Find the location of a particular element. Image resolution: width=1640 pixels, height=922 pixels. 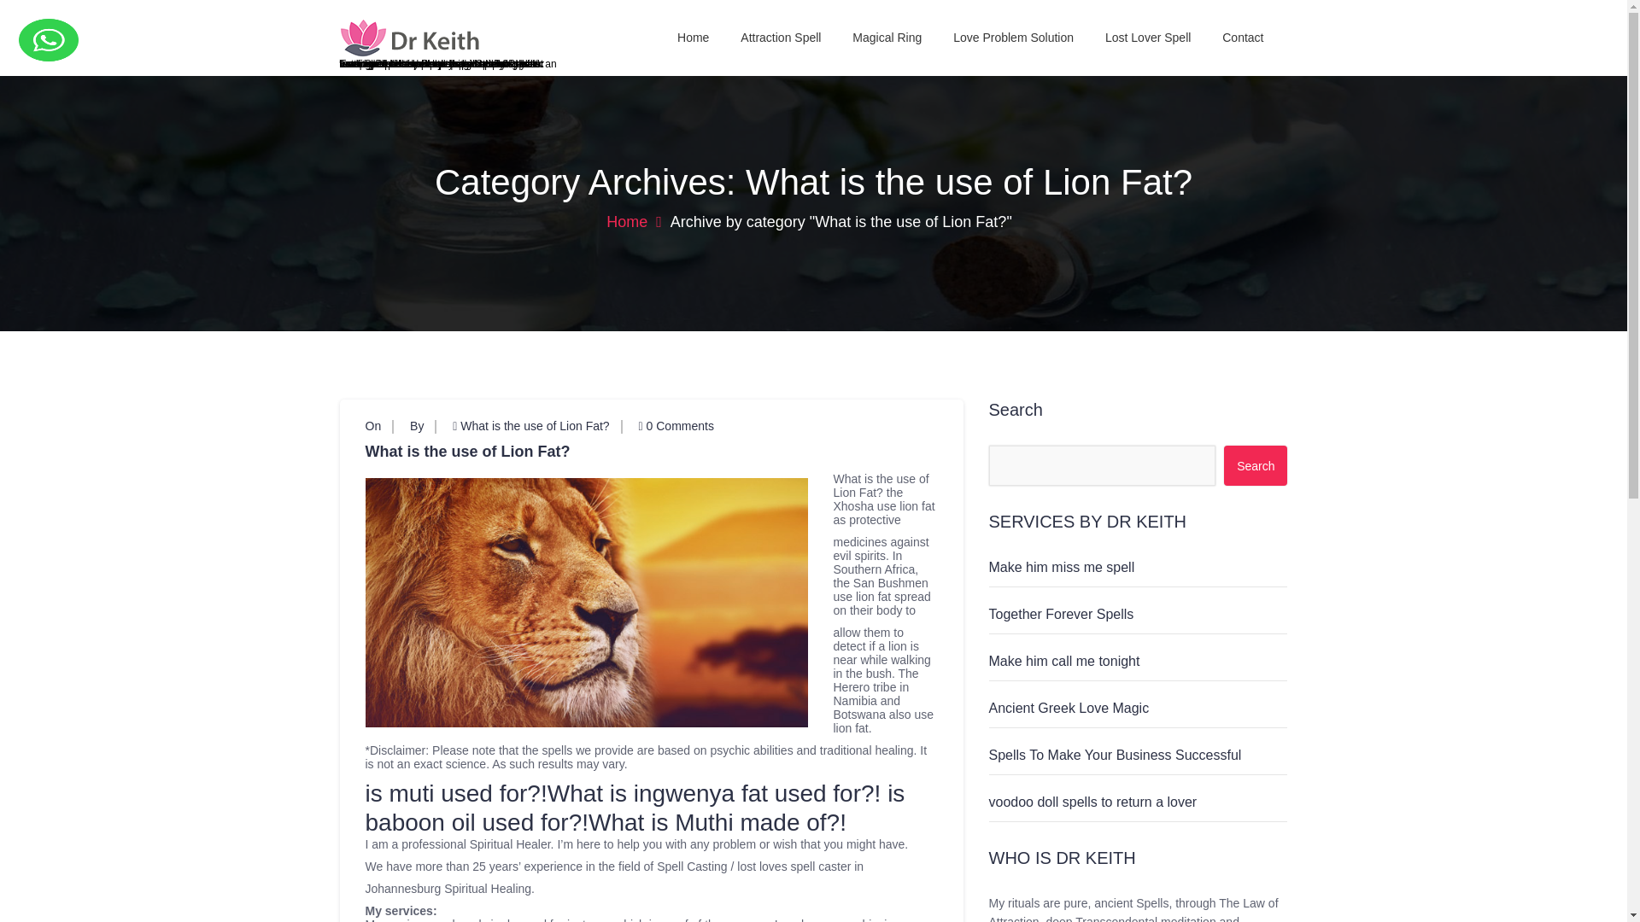

Make him miss me spell is located at coordinates (1061, 567).